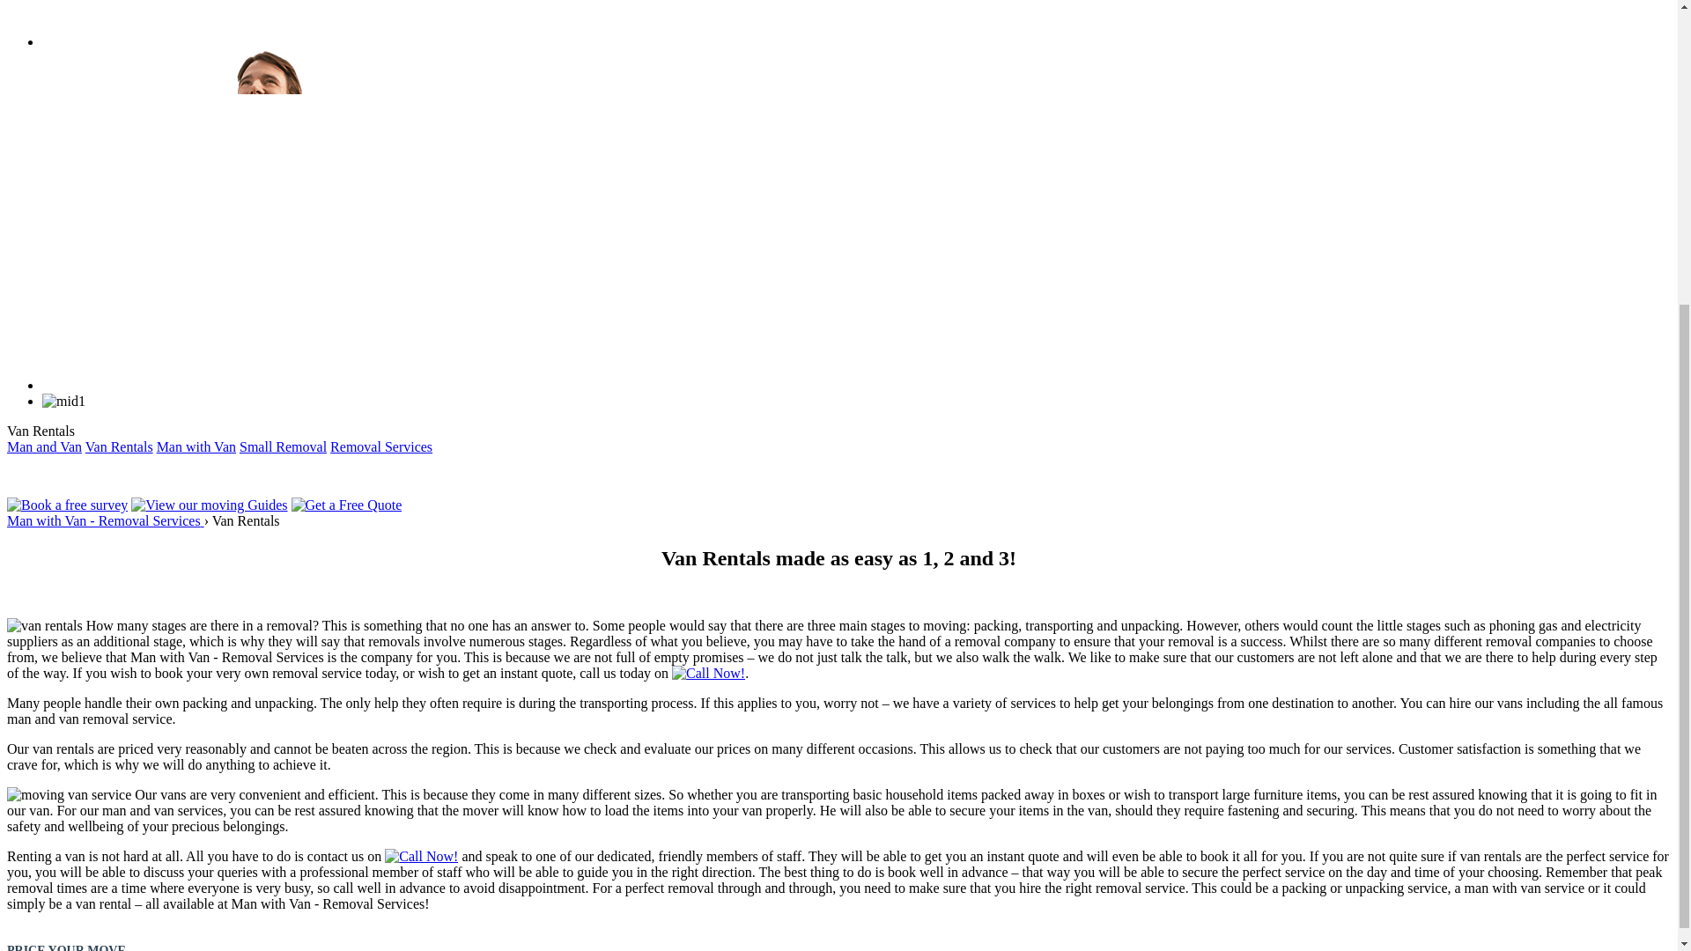  What do you see at coordinates (708, 673) in the screenshot?
I see `Call Now!` at bounding box center [708, 673].